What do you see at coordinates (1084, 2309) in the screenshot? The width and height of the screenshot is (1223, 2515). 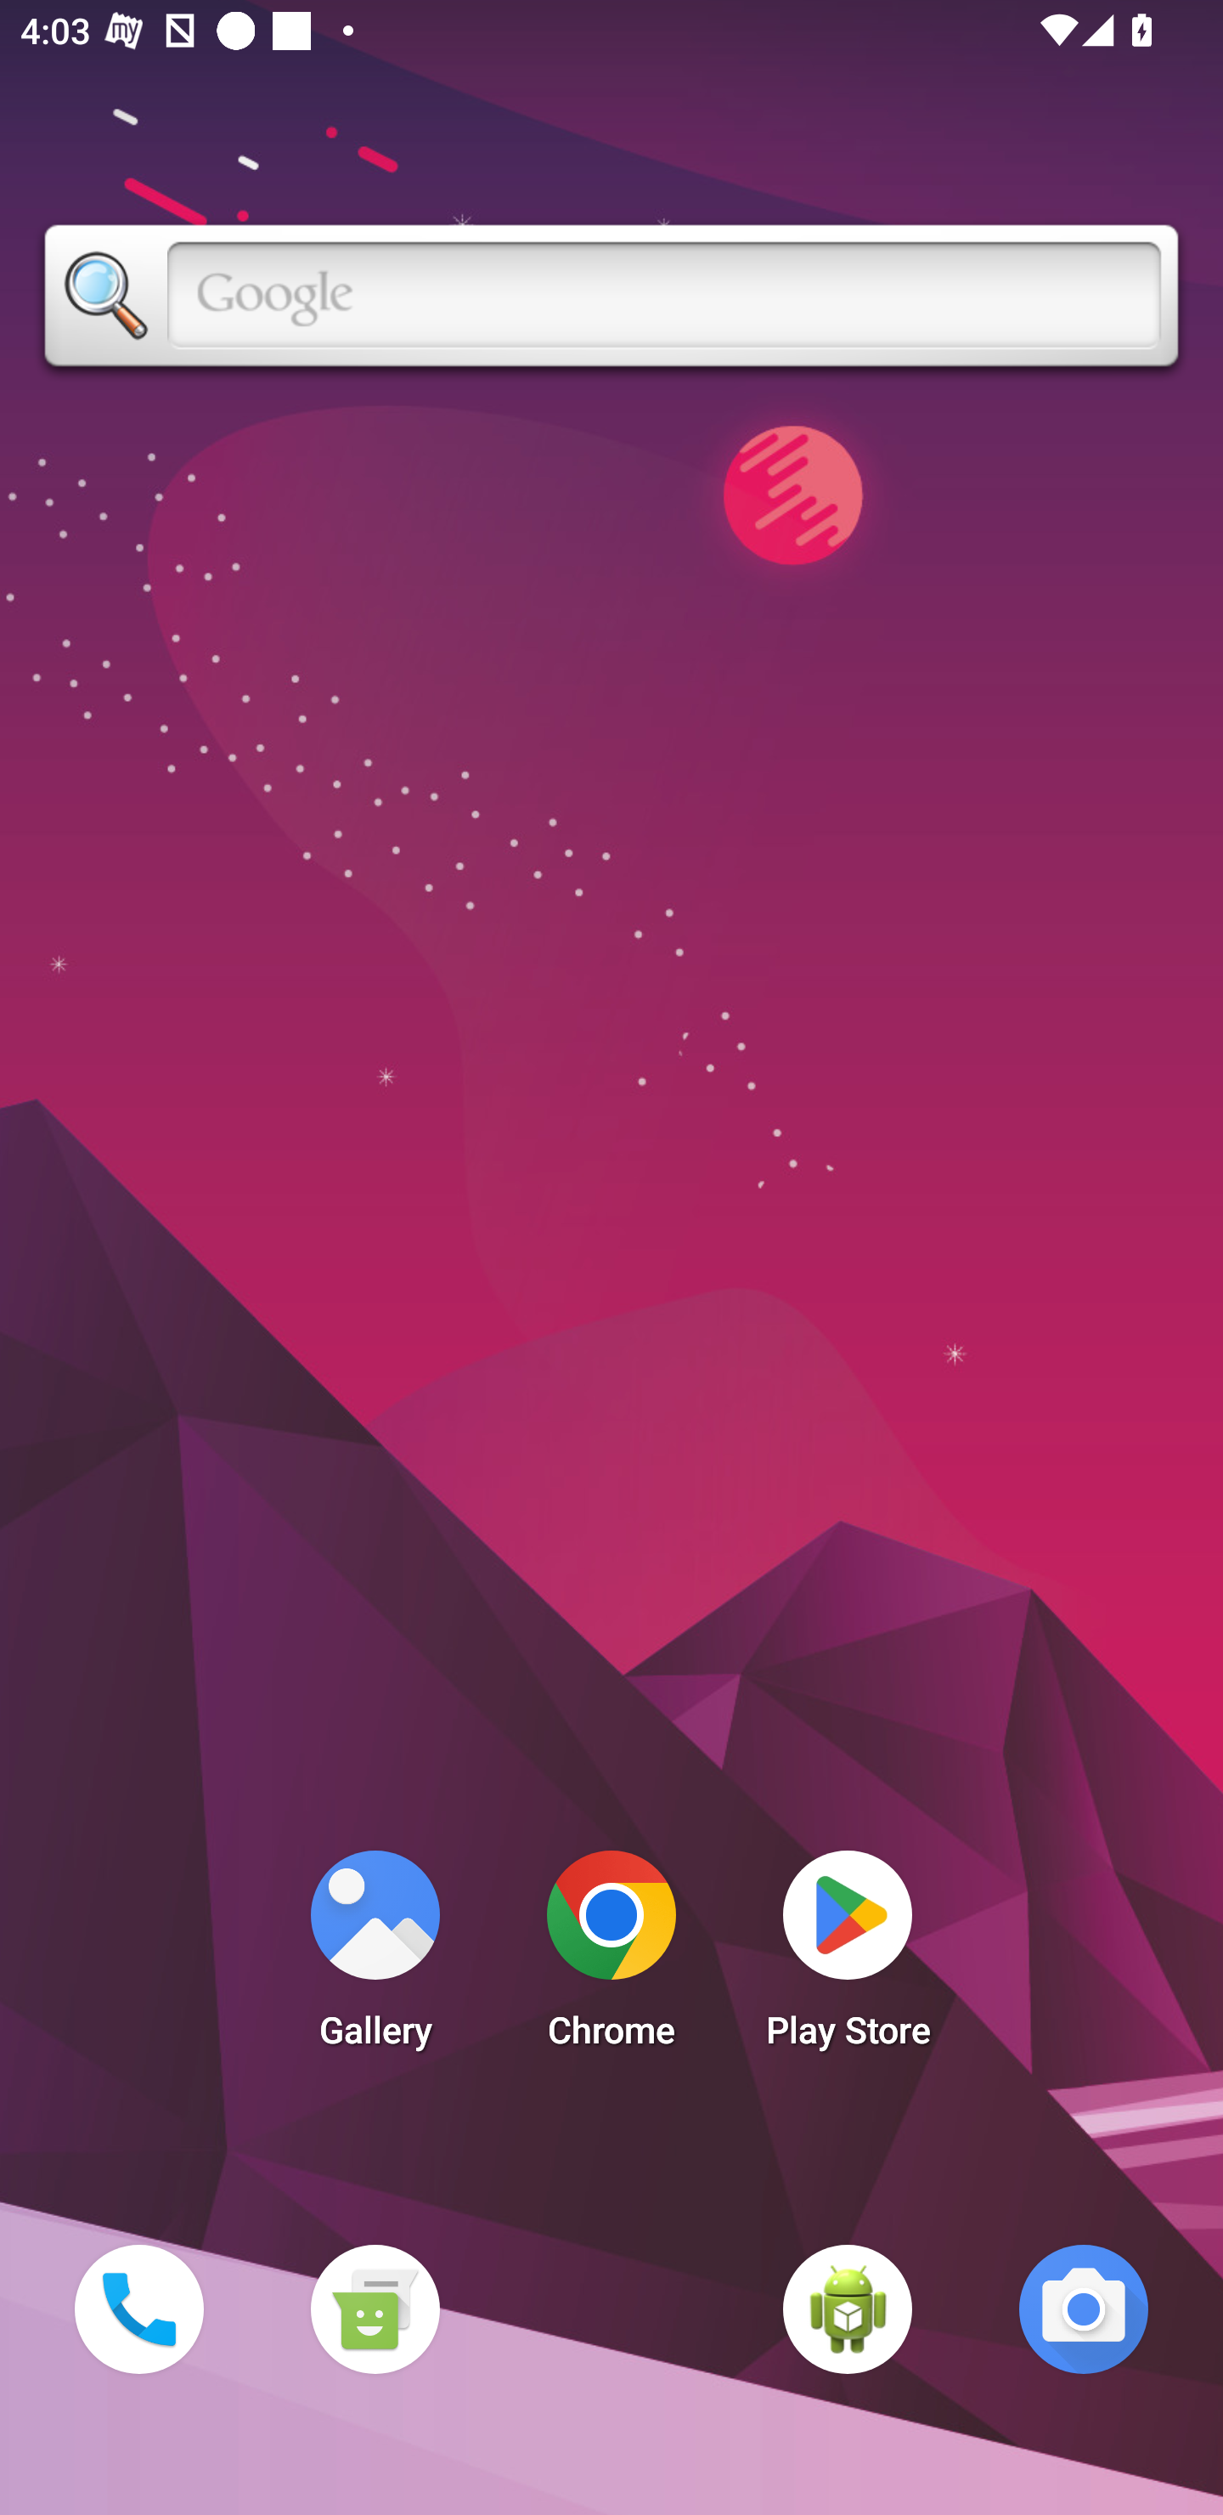 I see `Camera` at bounding box center [1084, 2309].